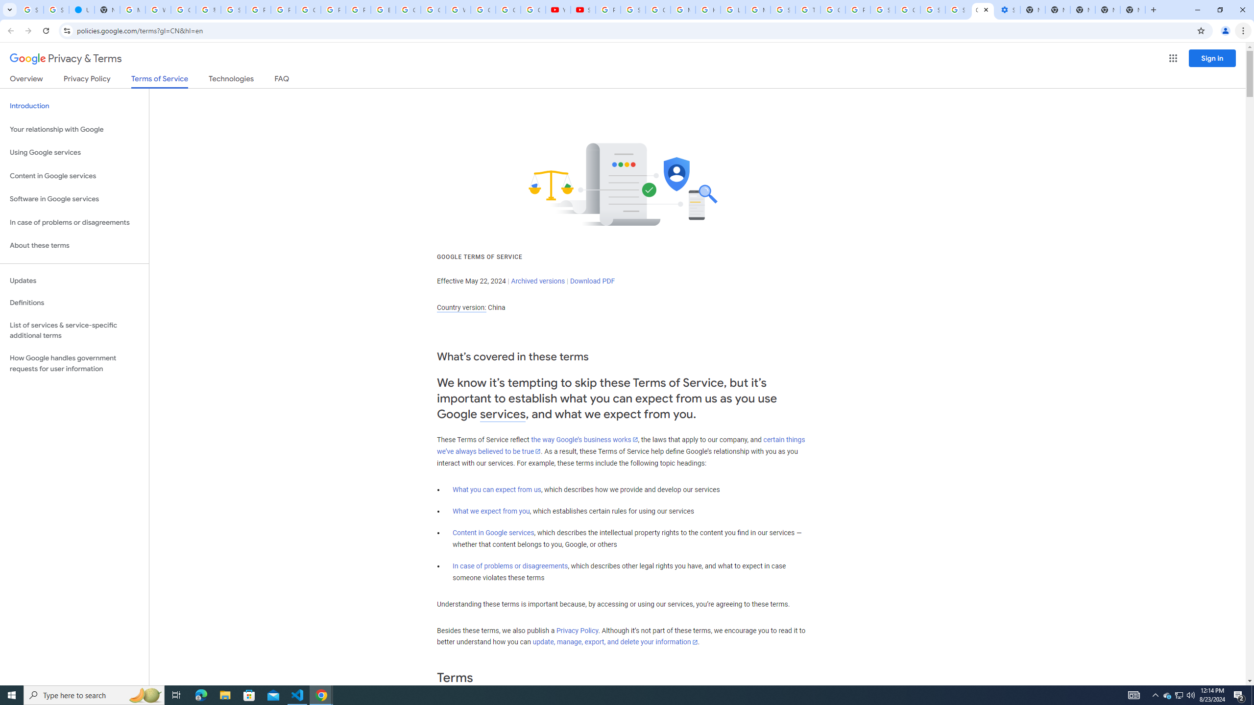  I want to click on About these terms, so click(74, 246).